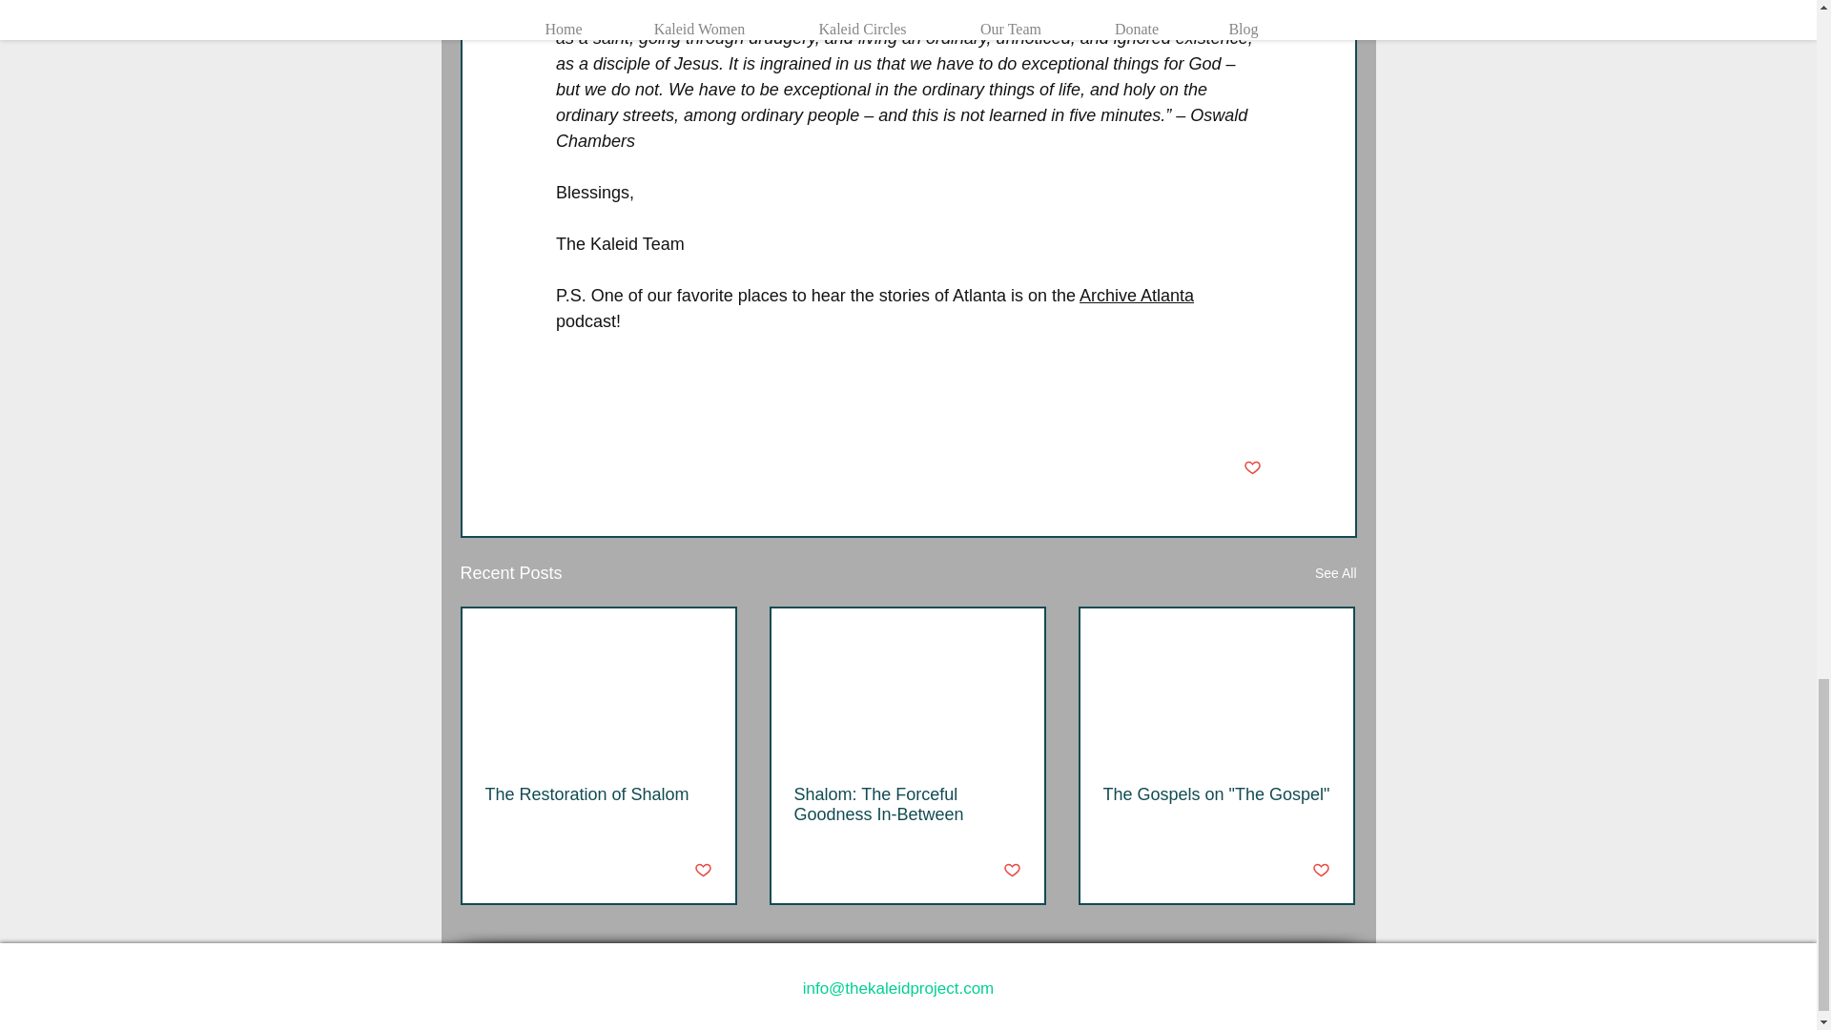 Image resolution: width=1831 pixels, height=1030 pixels. Describe the element at coordinates (906, 805) in the screenshot. I see `Shalom: The Forceful Goodness In-Between` at that location.